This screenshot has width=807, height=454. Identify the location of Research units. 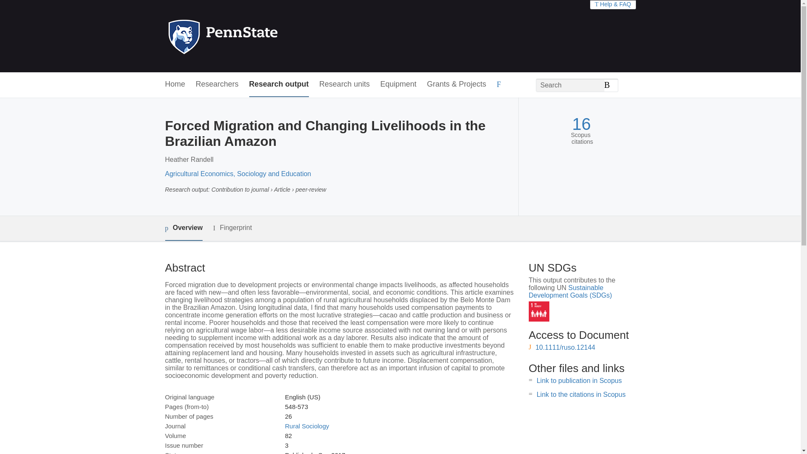
(345, 84).